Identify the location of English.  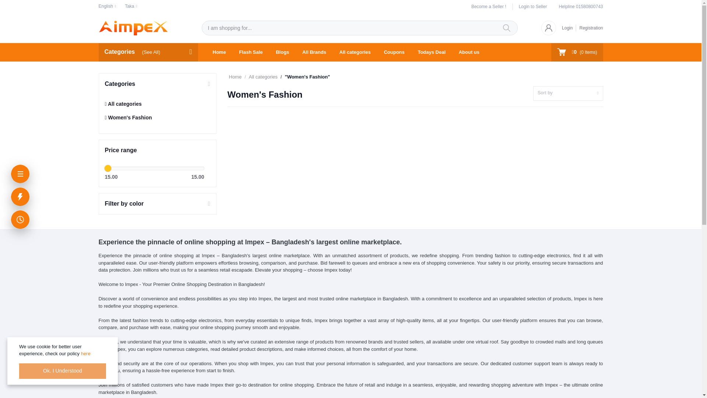
(108, 6).